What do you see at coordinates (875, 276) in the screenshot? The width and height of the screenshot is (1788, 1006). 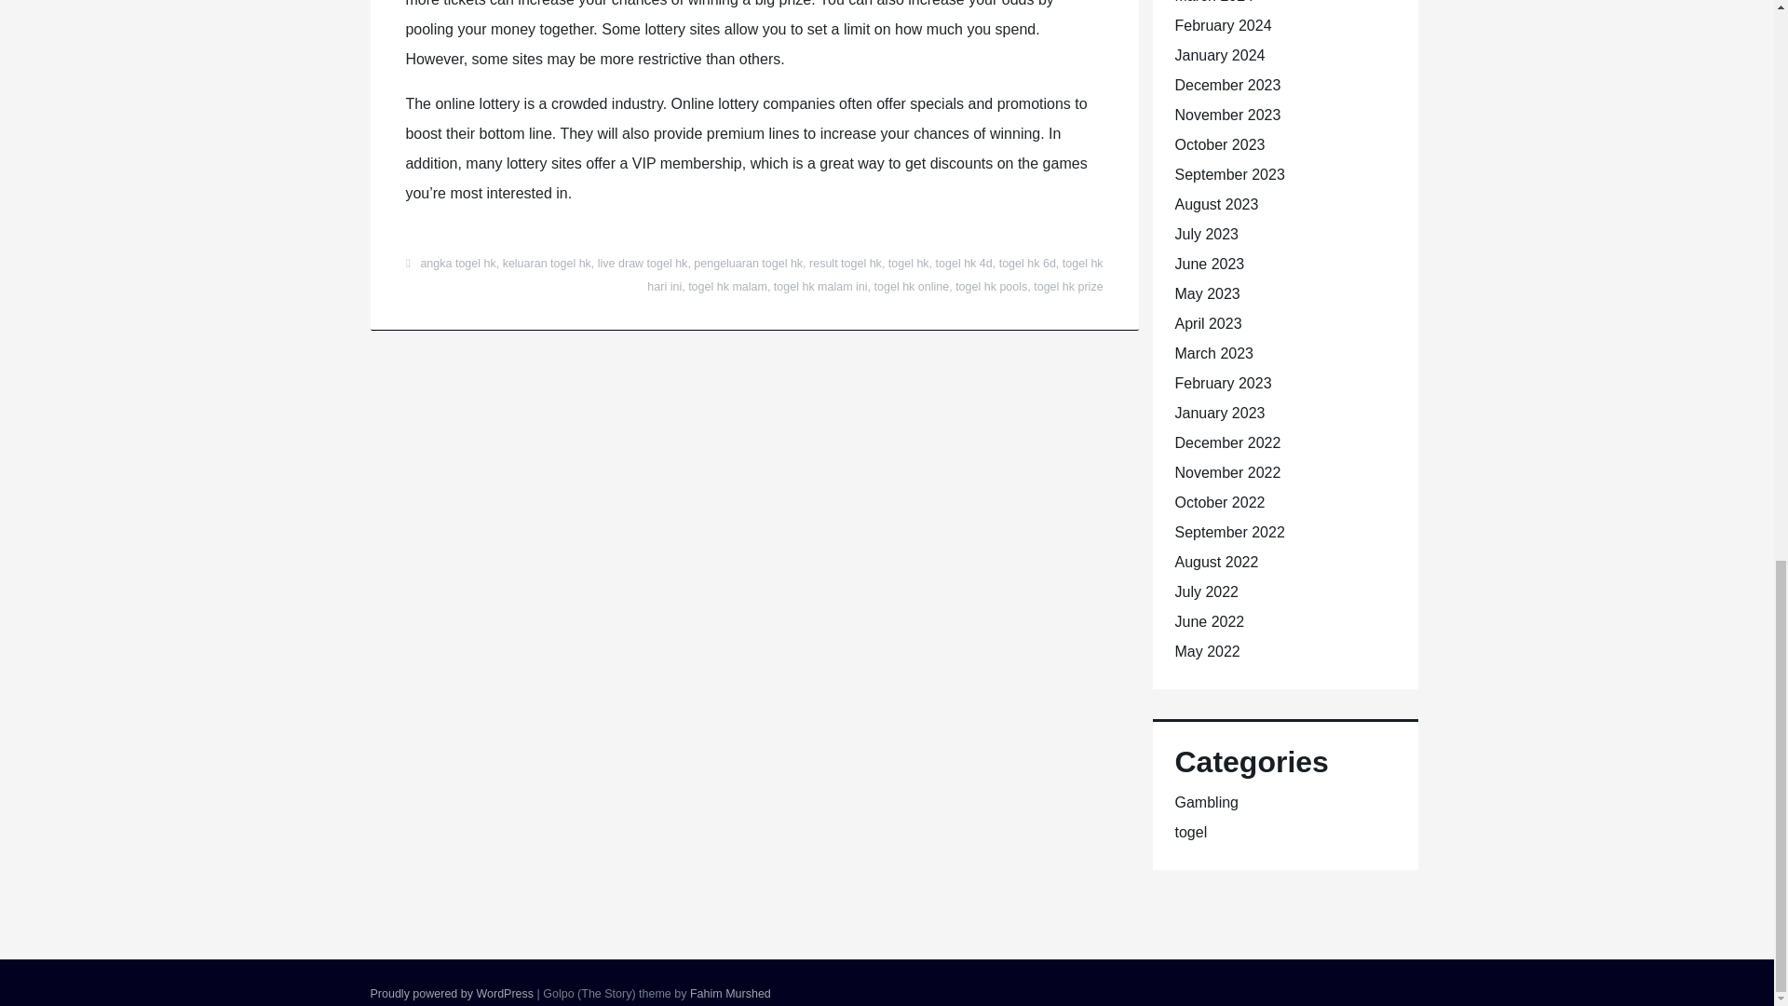 I see `togel hk hari ini` at bounding box center [875, 276].